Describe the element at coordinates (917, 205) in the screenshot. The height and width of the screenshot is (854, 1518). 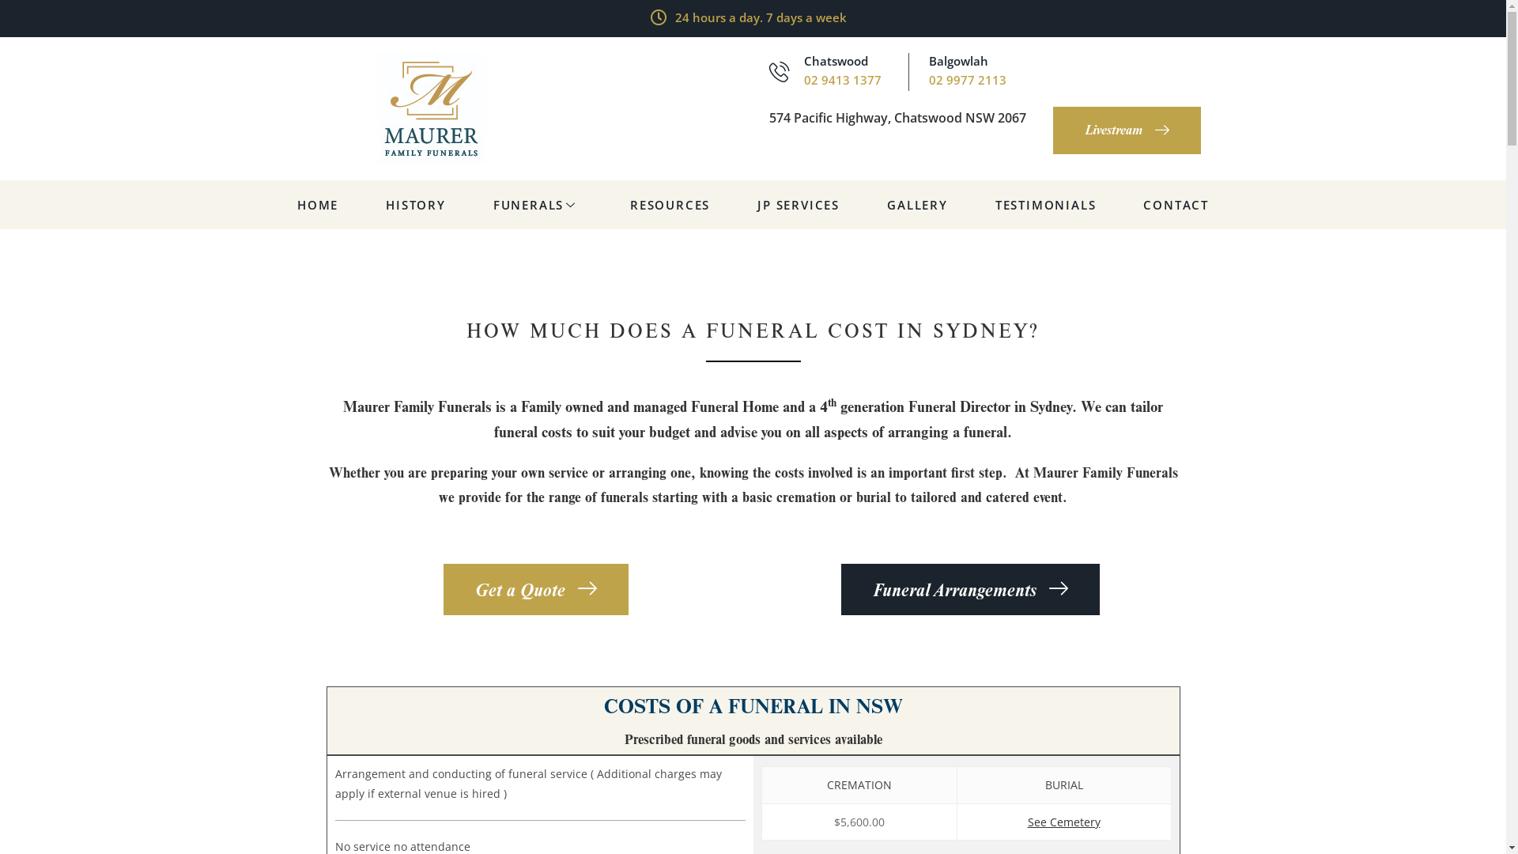
I see `GALLERY` at that location.